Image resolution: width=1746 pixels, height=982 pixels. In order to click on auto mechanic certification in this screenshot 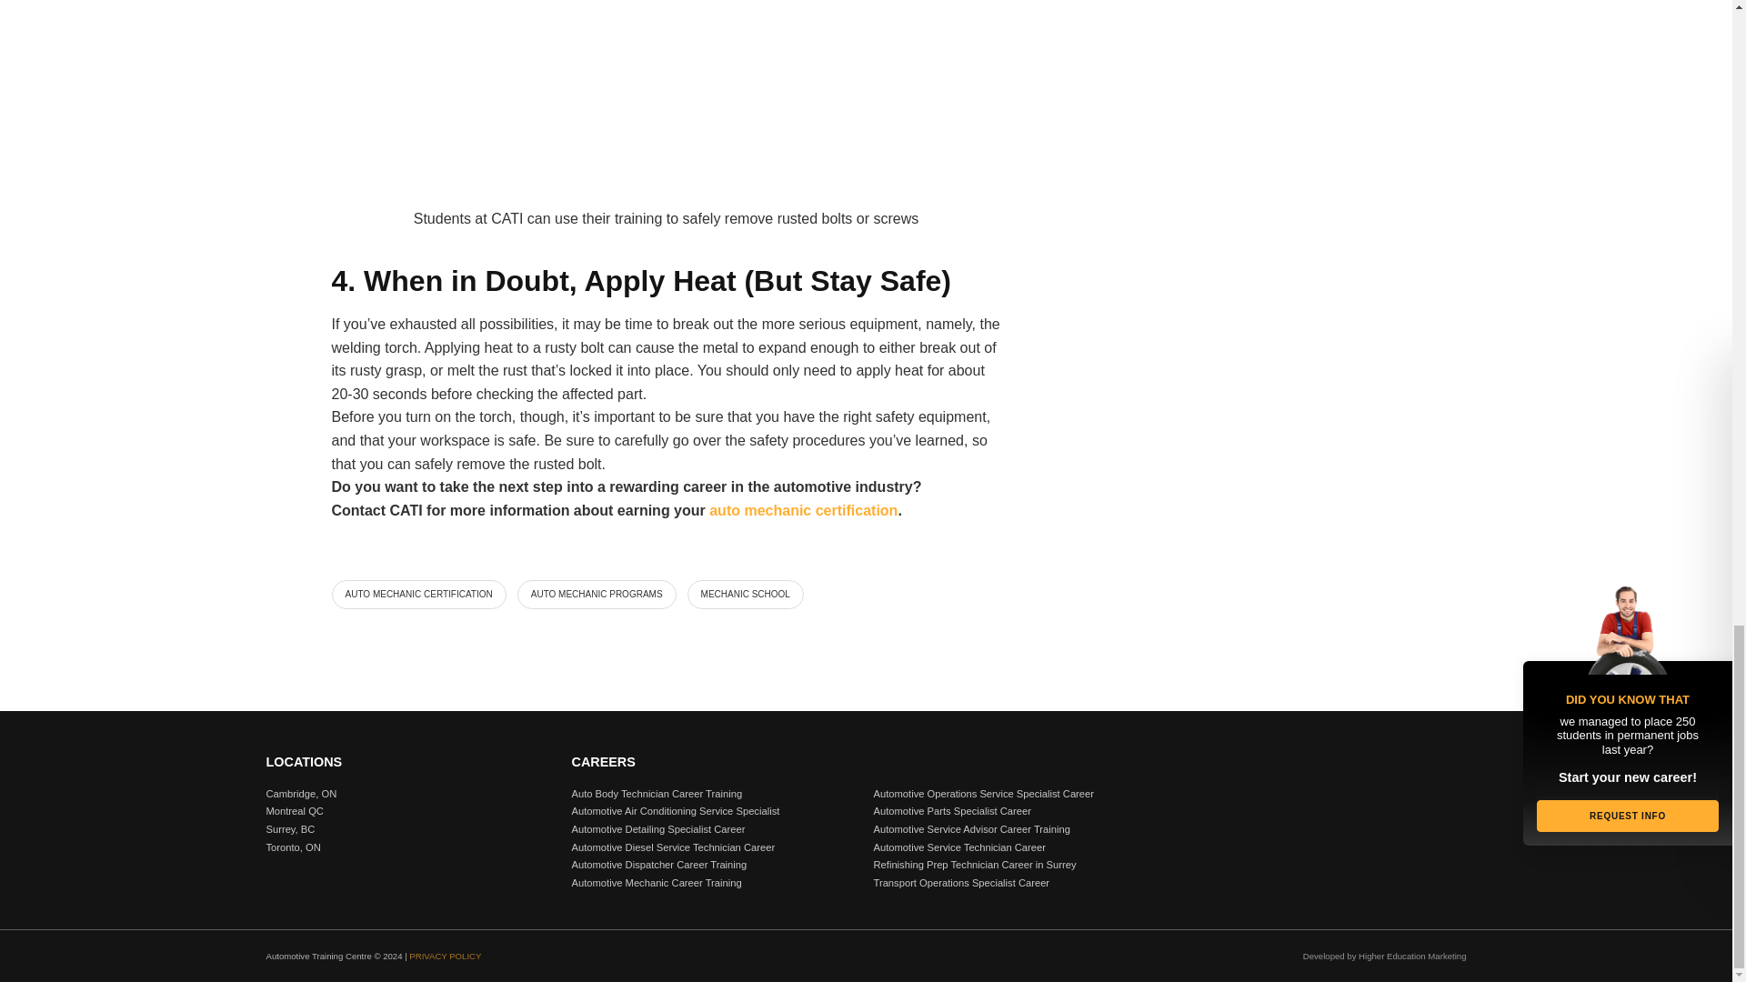, I will do `click(802, 510)`.